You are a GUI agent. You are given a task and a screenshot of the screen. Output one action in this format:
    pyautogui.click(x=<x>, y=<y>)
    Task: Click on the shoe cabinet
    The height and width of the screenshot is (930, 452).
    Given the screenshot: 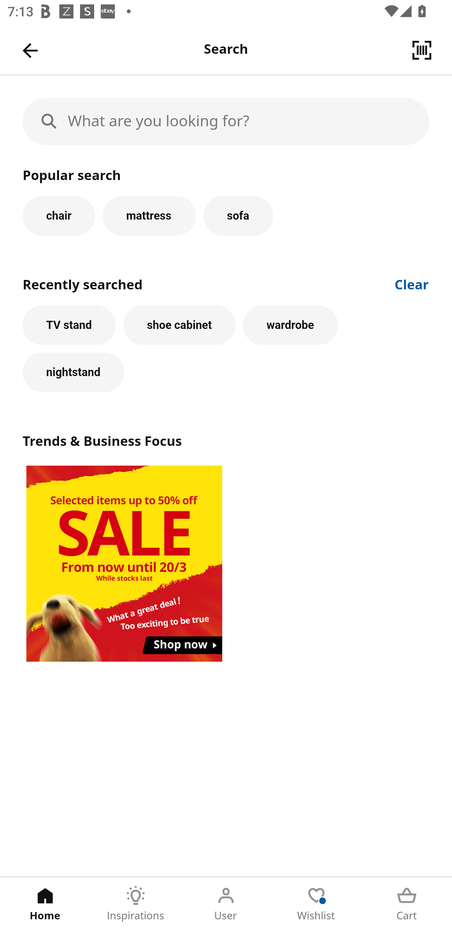 What is the action you would take?
    pyautogui.click(x=180, y=325)
    